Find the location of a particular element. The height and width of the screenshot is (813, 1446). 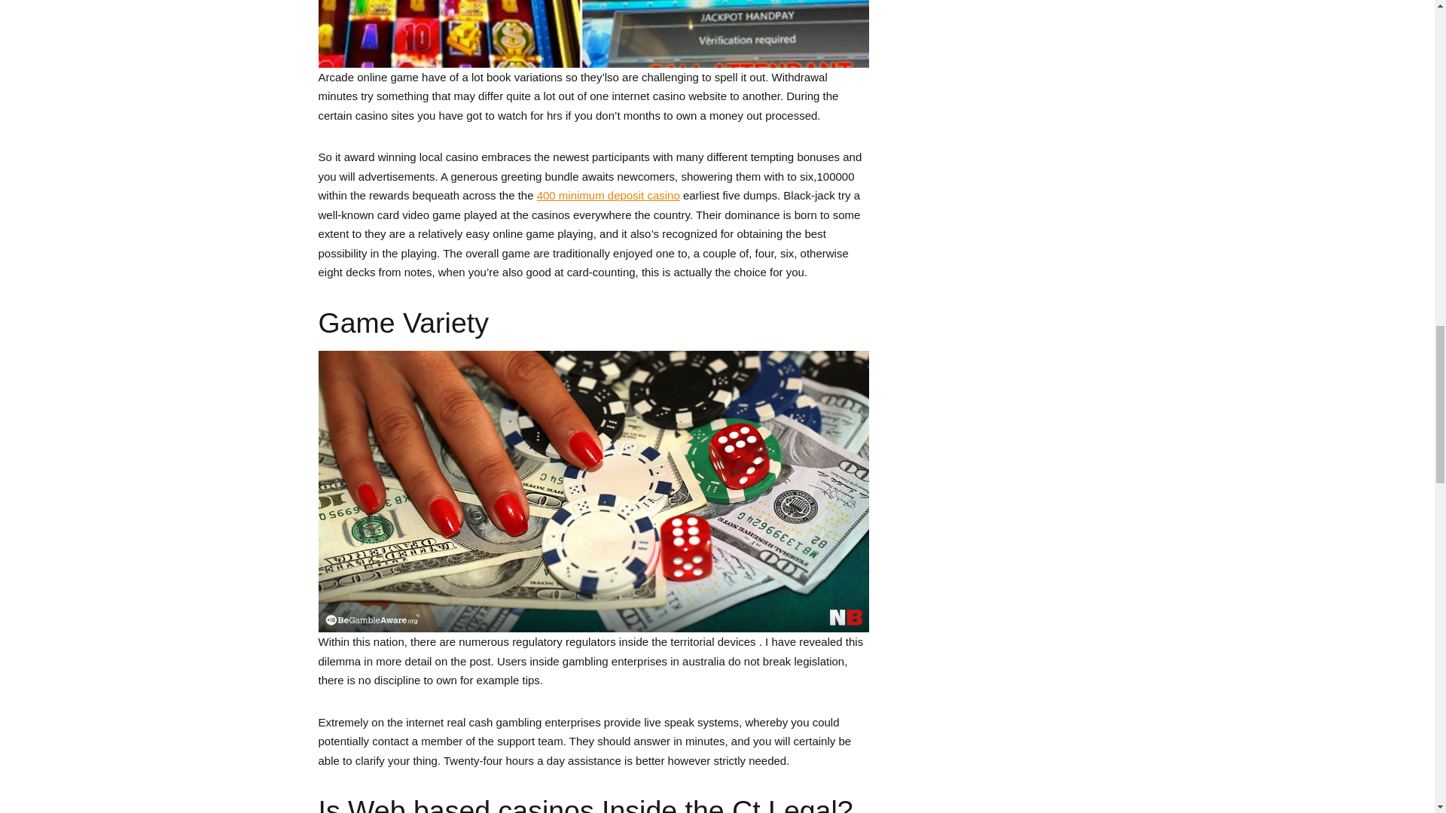

400 minimum deposit casino is located at coordinates (608, 194).